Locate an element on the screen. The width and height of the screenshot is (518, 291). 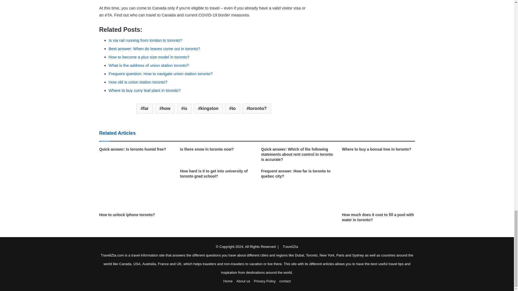
toronto? is located at coordinates (257, 109).